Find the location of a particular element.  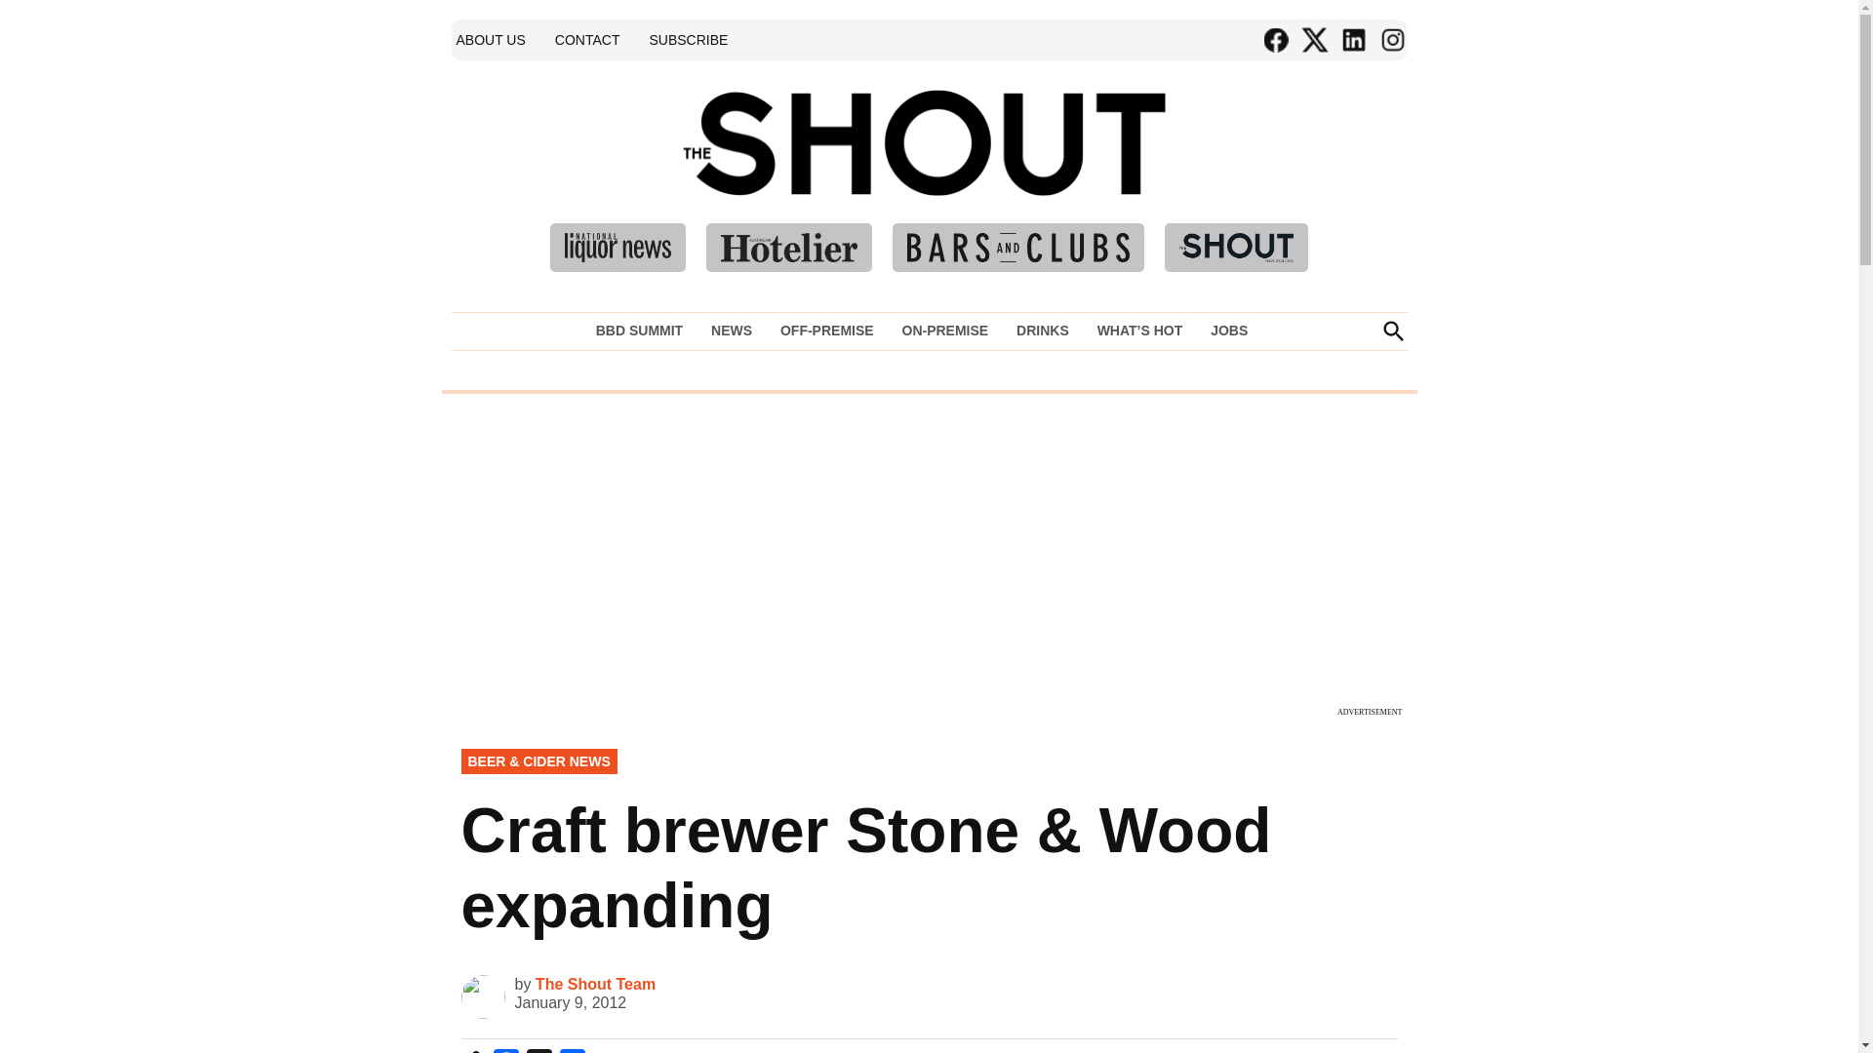

SUBSCRIBE is located at coordinates (688, 39).